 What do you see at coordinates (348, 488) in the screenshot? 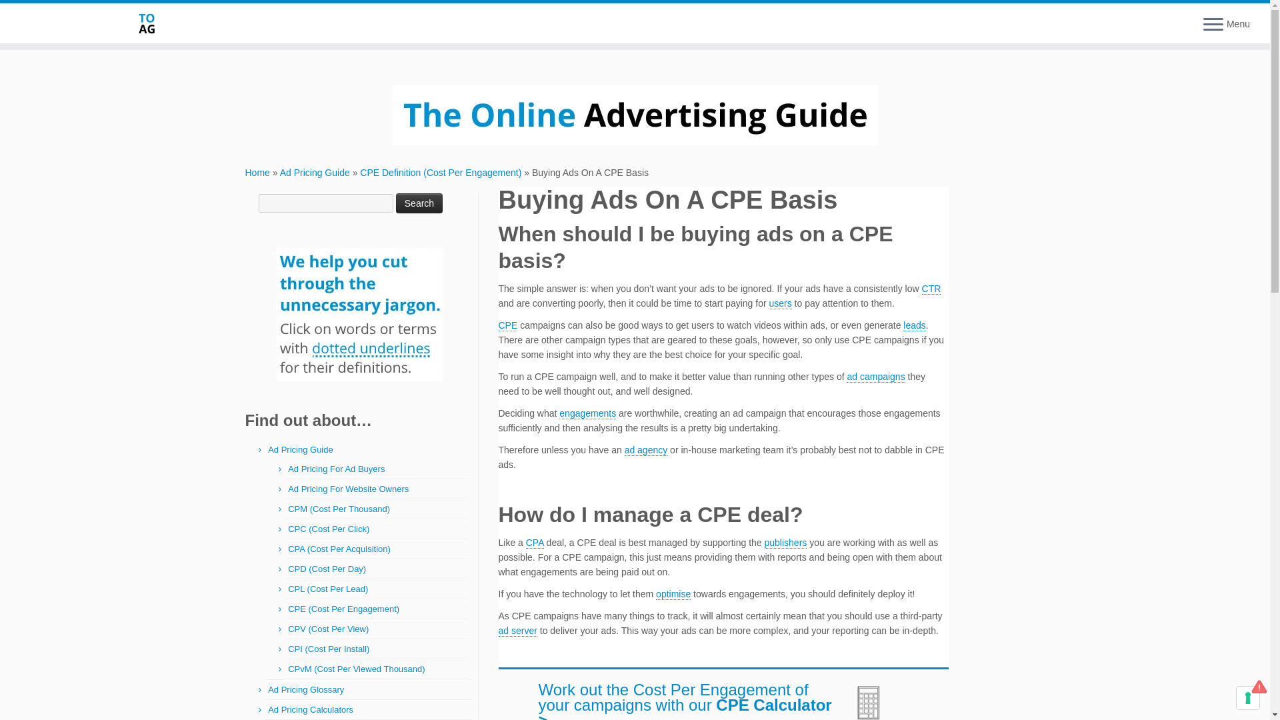
I see `Ad Pricing For Website Owners` at bounding box center [348, 488].